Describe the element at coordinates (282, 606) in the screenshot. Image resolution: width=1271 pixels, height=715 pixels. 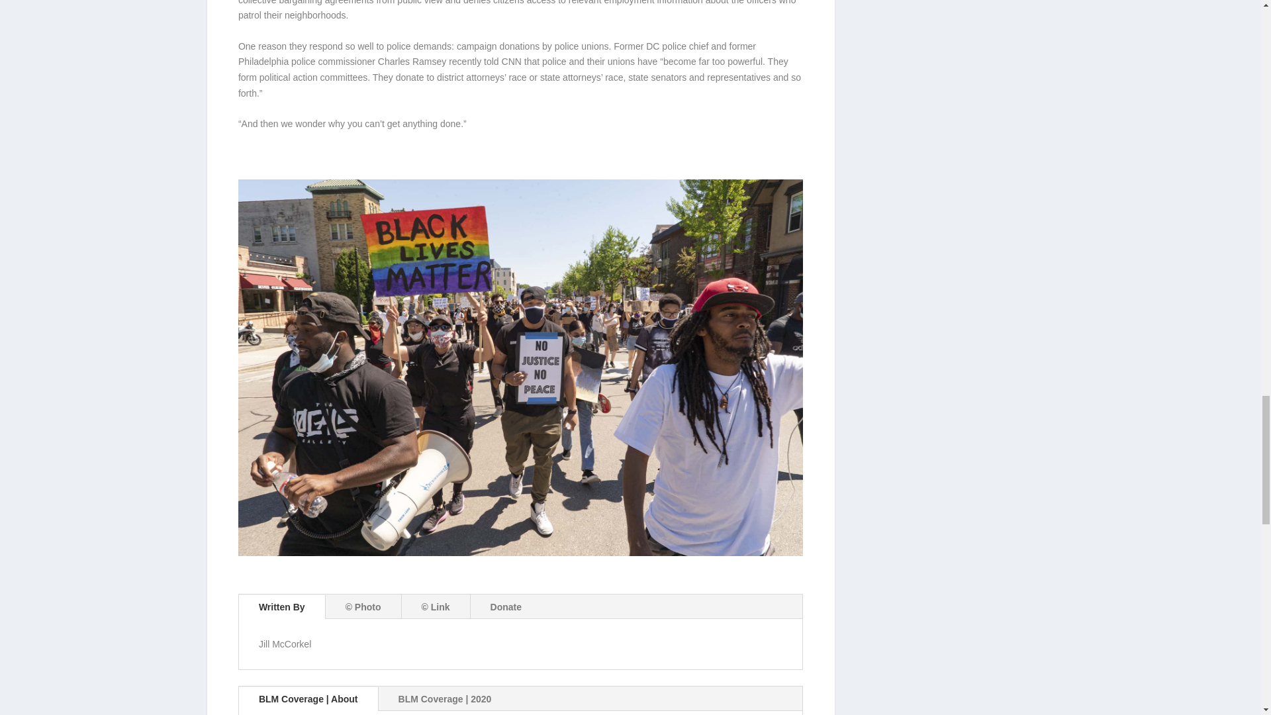
I see `Written By` at that location.